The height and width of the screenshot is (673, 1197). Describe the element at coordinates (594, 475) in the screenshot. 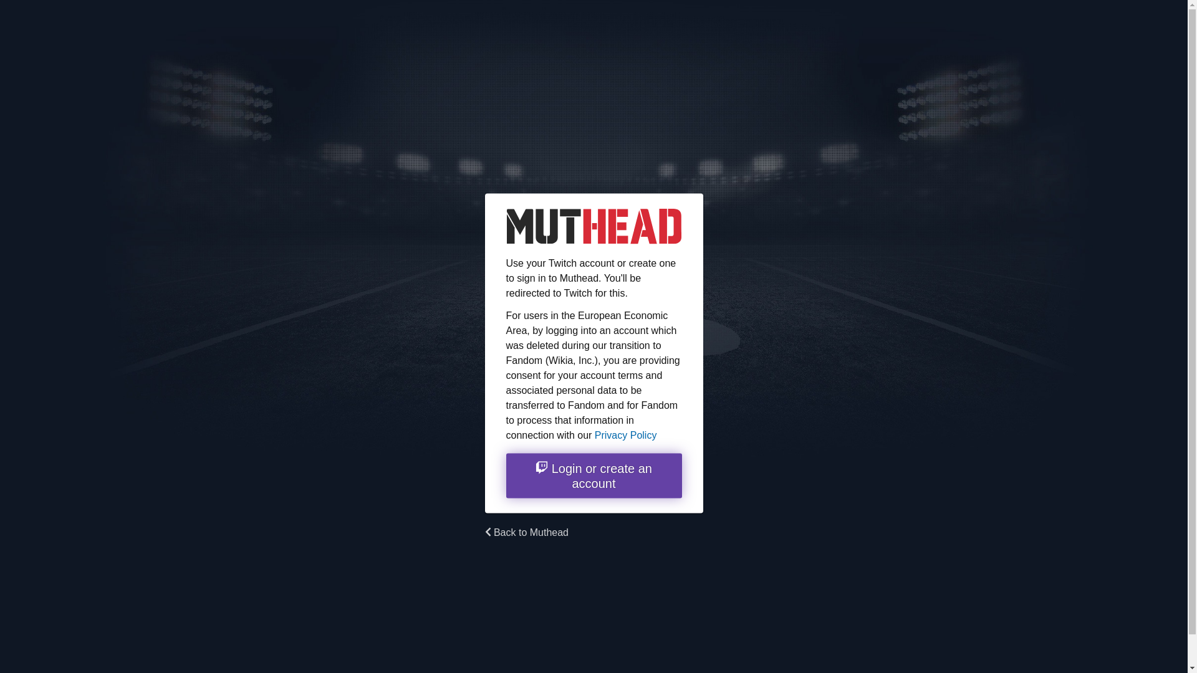

I see `Twitch` at that location.